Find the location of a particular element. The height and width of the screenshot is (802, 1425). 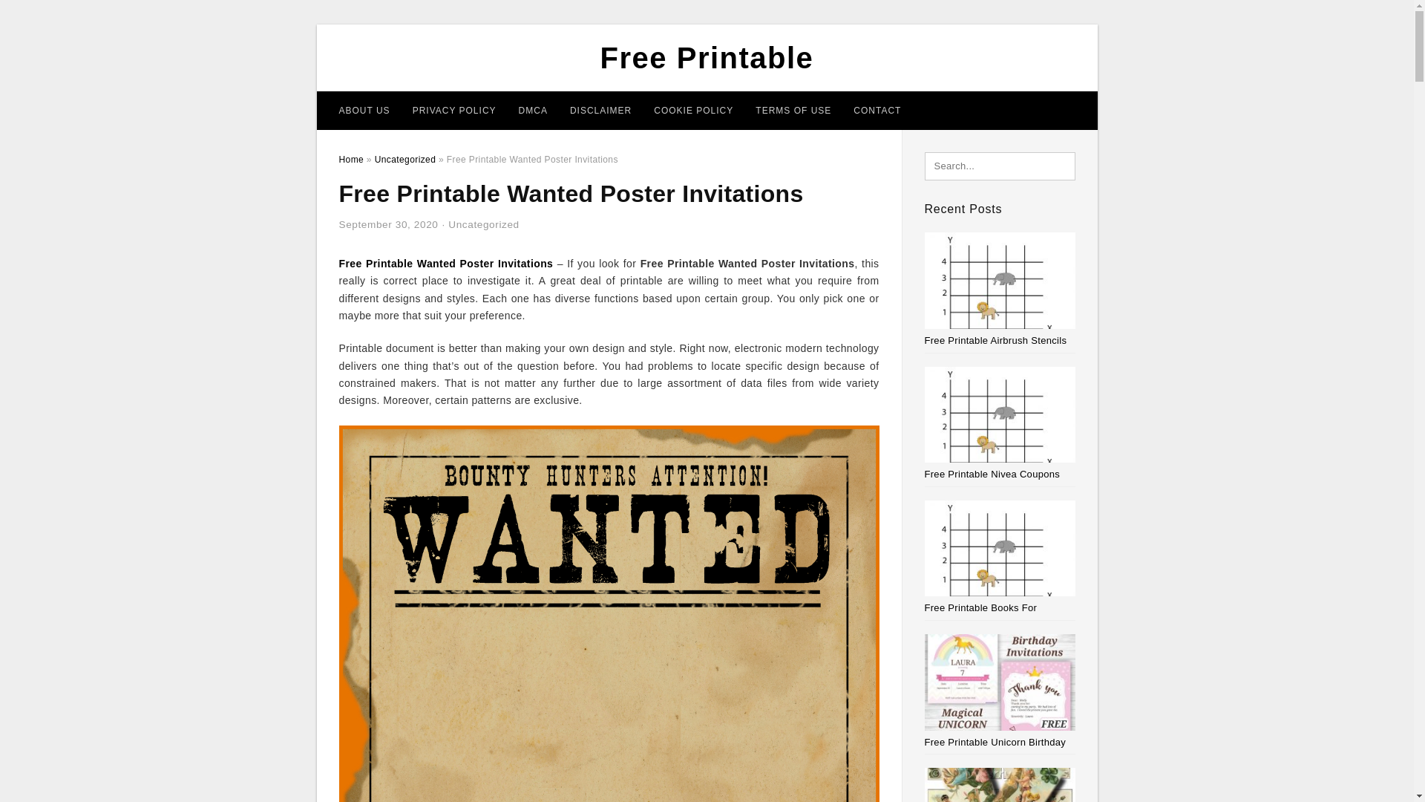

Free Printable Wanted Poster Invitations is located at coordinates (445, 263).